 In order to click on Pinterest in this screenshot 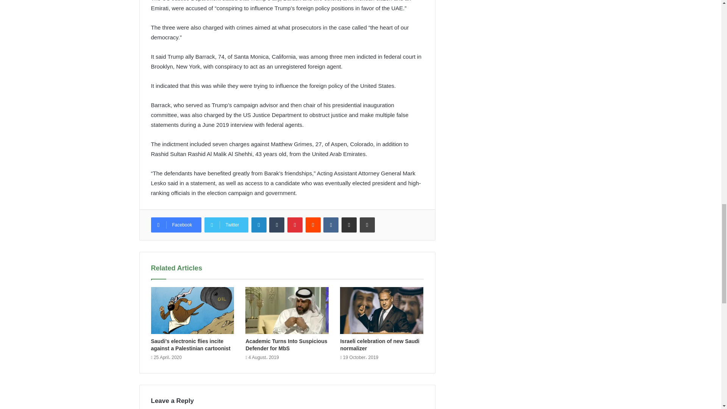, I will do `click(295, 225)`.